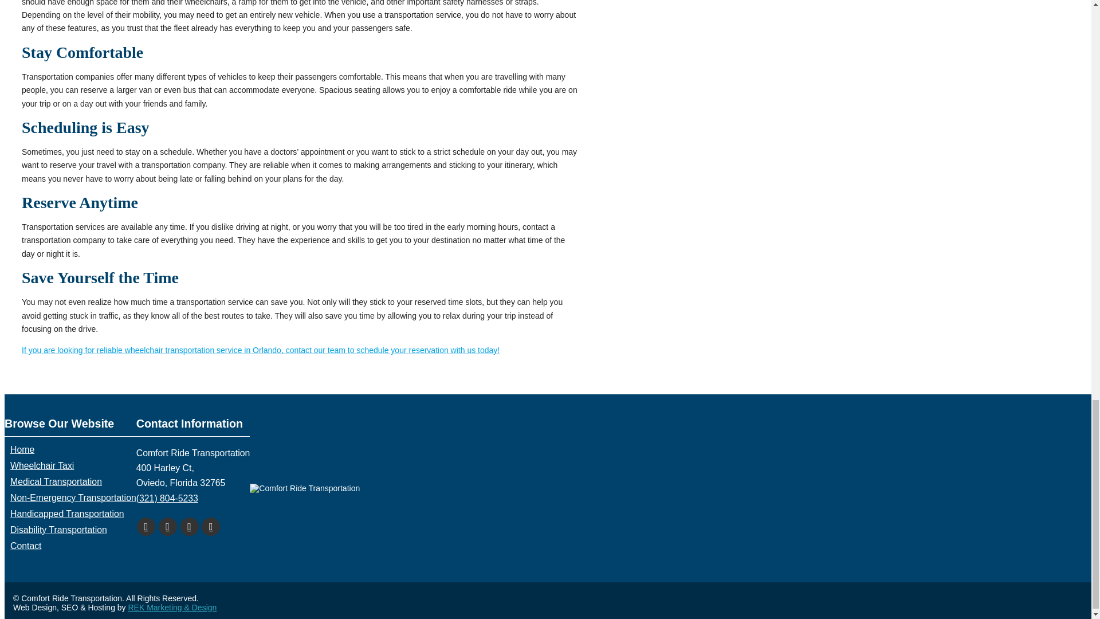 This screenshot has height=619, width=1100. Describe the element at coordinates (66, 514) in the screenshot. I see `Handicapped Transportation` at that location.